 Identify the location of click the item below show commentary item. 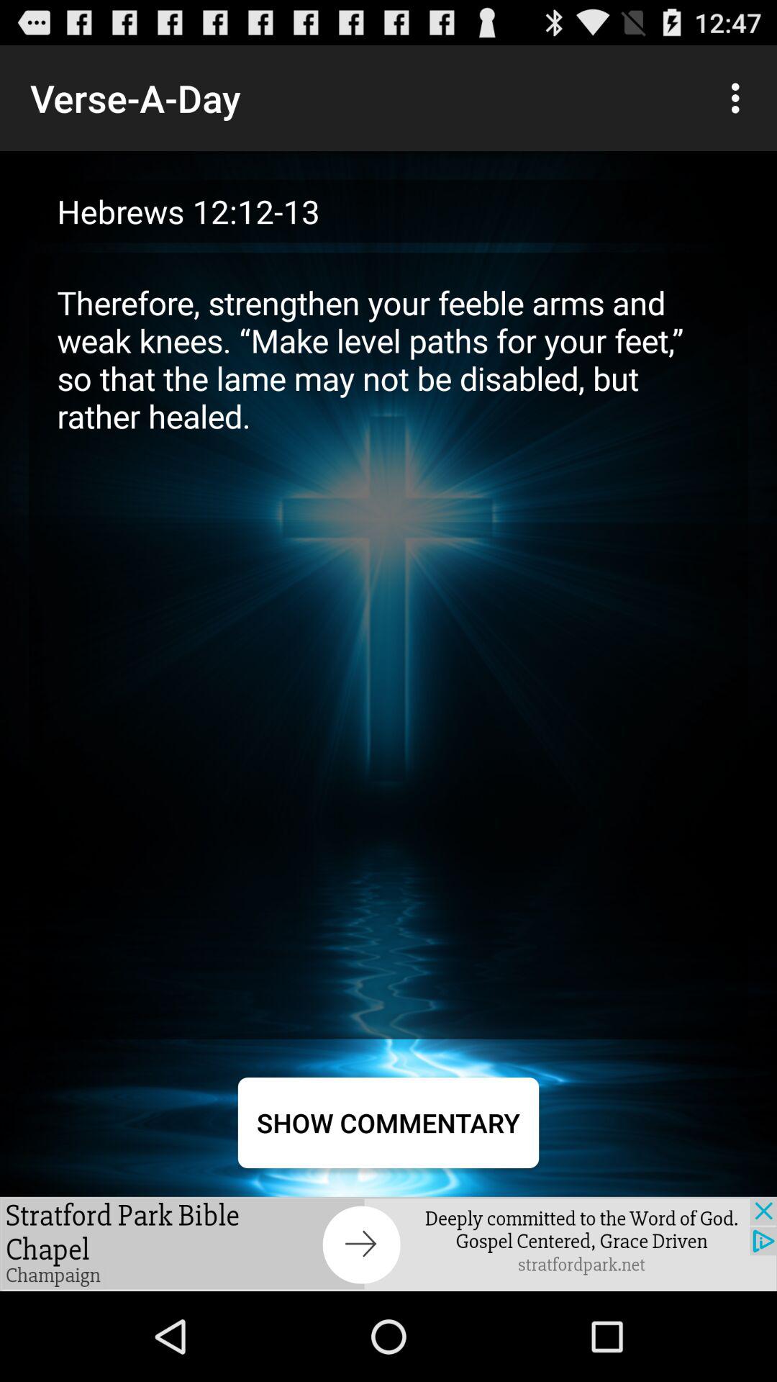
(388, 1244).